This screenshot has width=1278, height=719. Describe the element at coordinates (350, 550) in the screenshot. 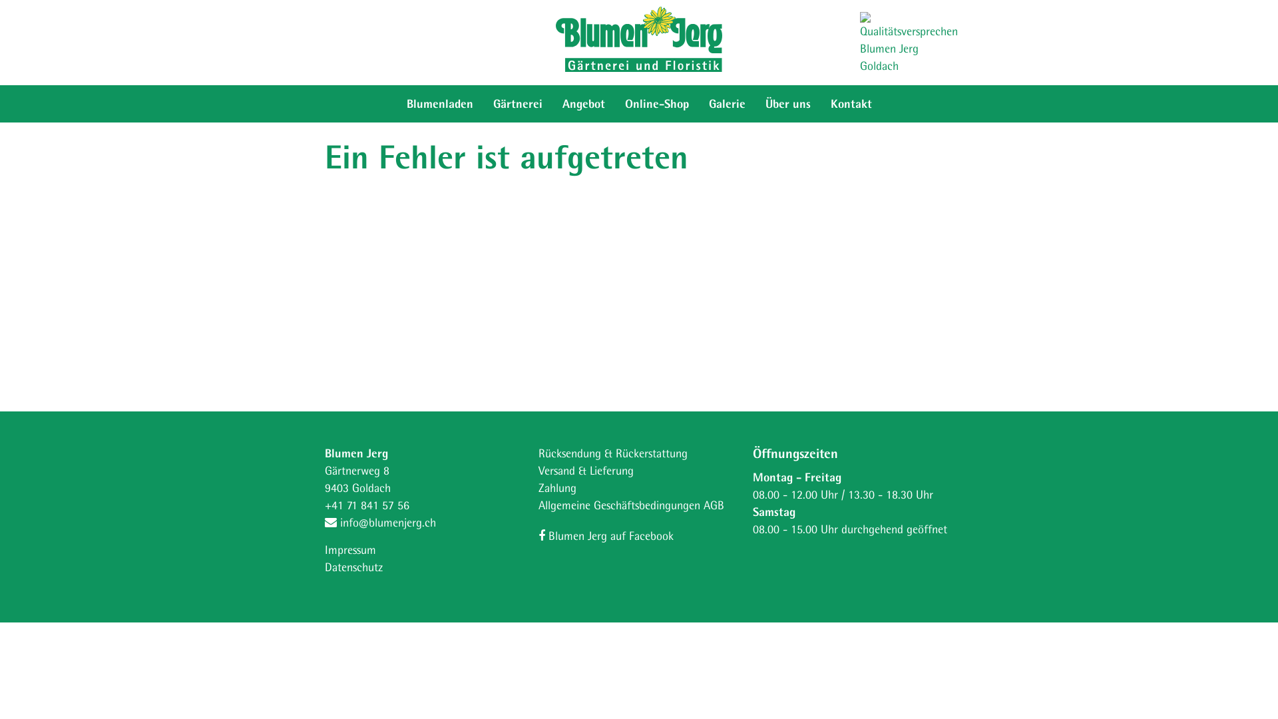

I see `Impressum` at that location.